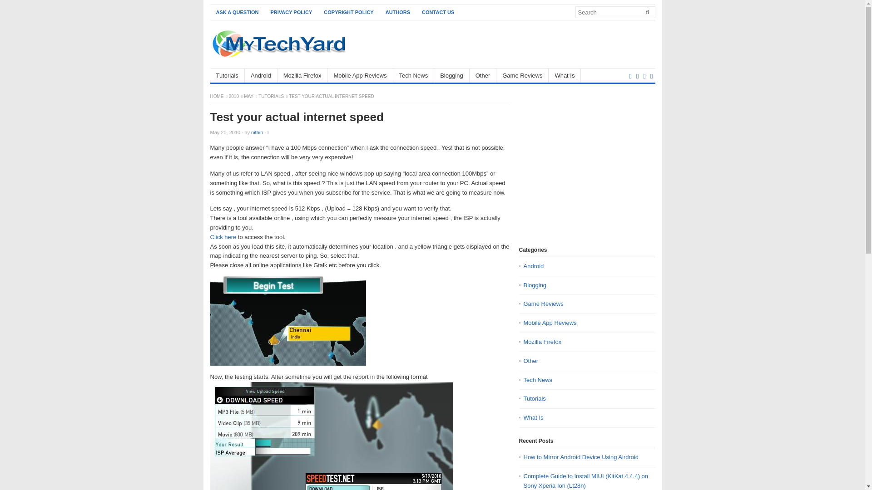  I want to click on MAY, so click(249, 96).